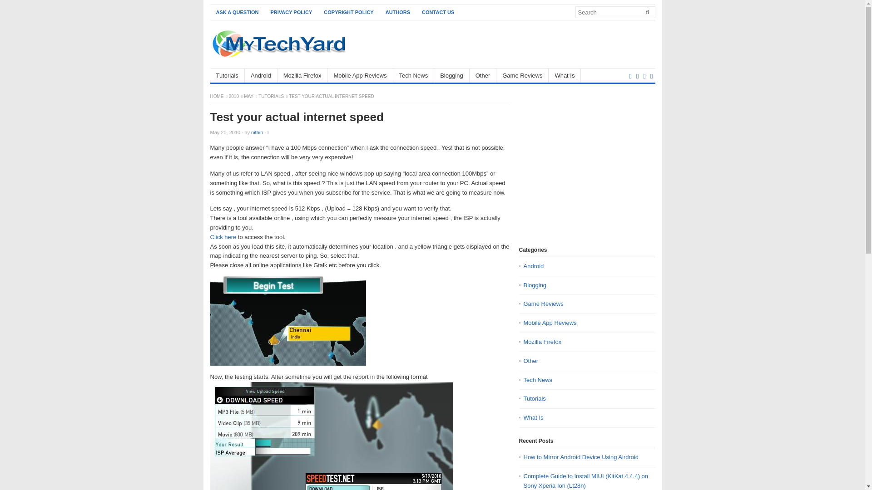  I want to click on MAY, so click(249, 96).